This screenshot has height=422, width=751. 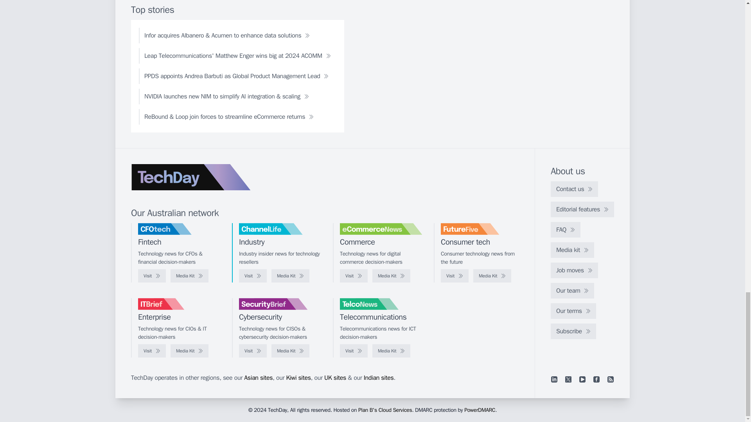 What do you see at coordinates (189, 276) in the screenshot?
I see `Media Kit` at bounding box center [189, 276].